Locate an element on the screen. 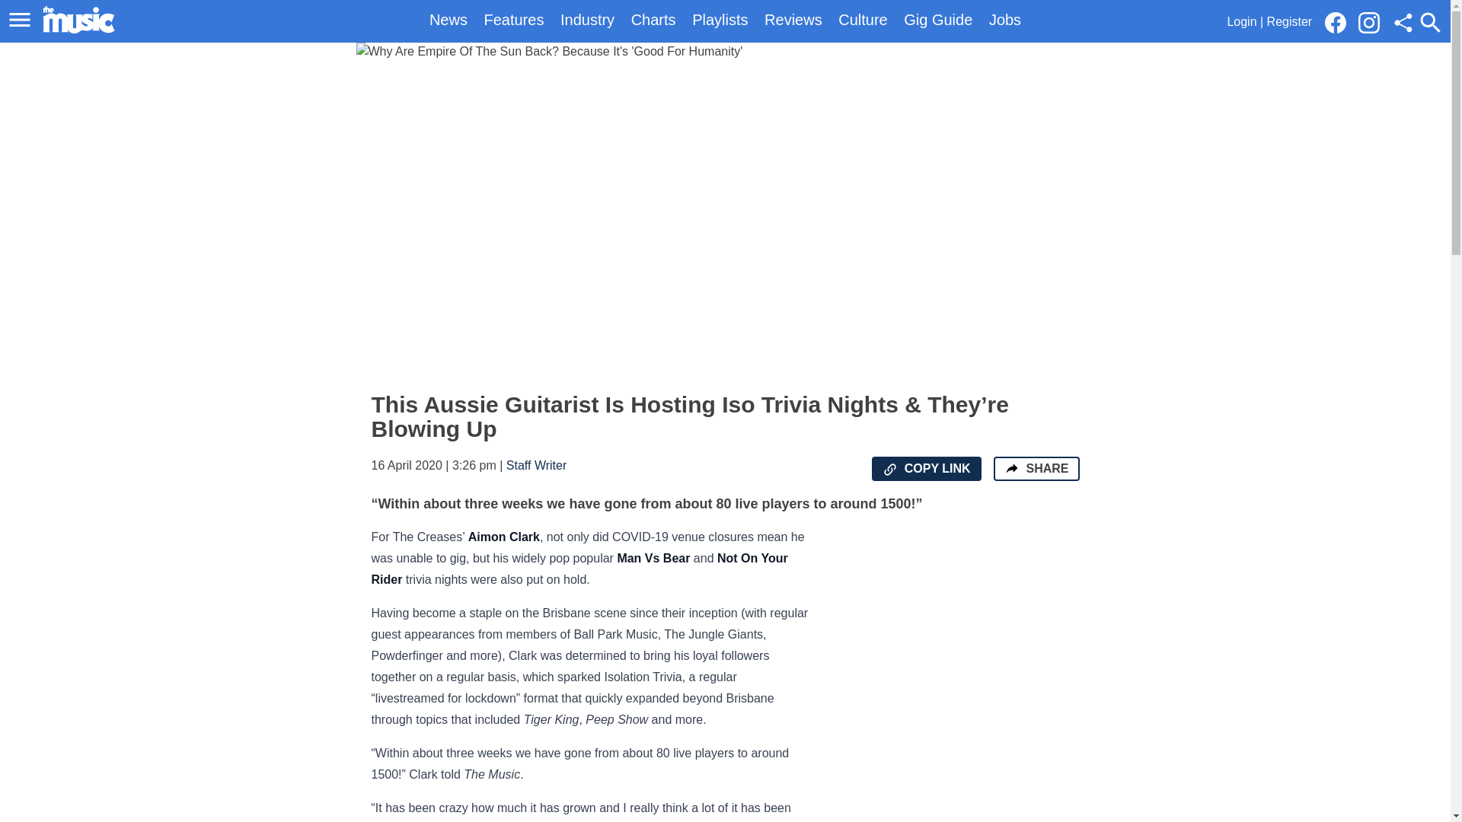 This screenshot has height=822, width=1462. News is located at coordinates (448, 20).